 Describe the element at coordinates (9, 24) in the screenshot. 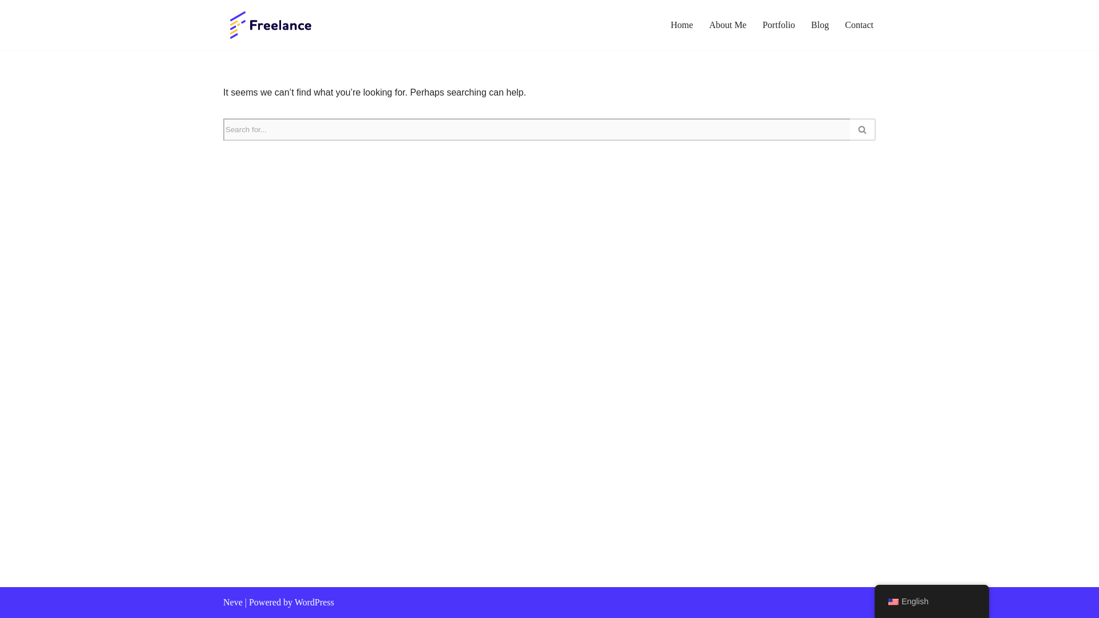

I see `Skip to content` at that location.